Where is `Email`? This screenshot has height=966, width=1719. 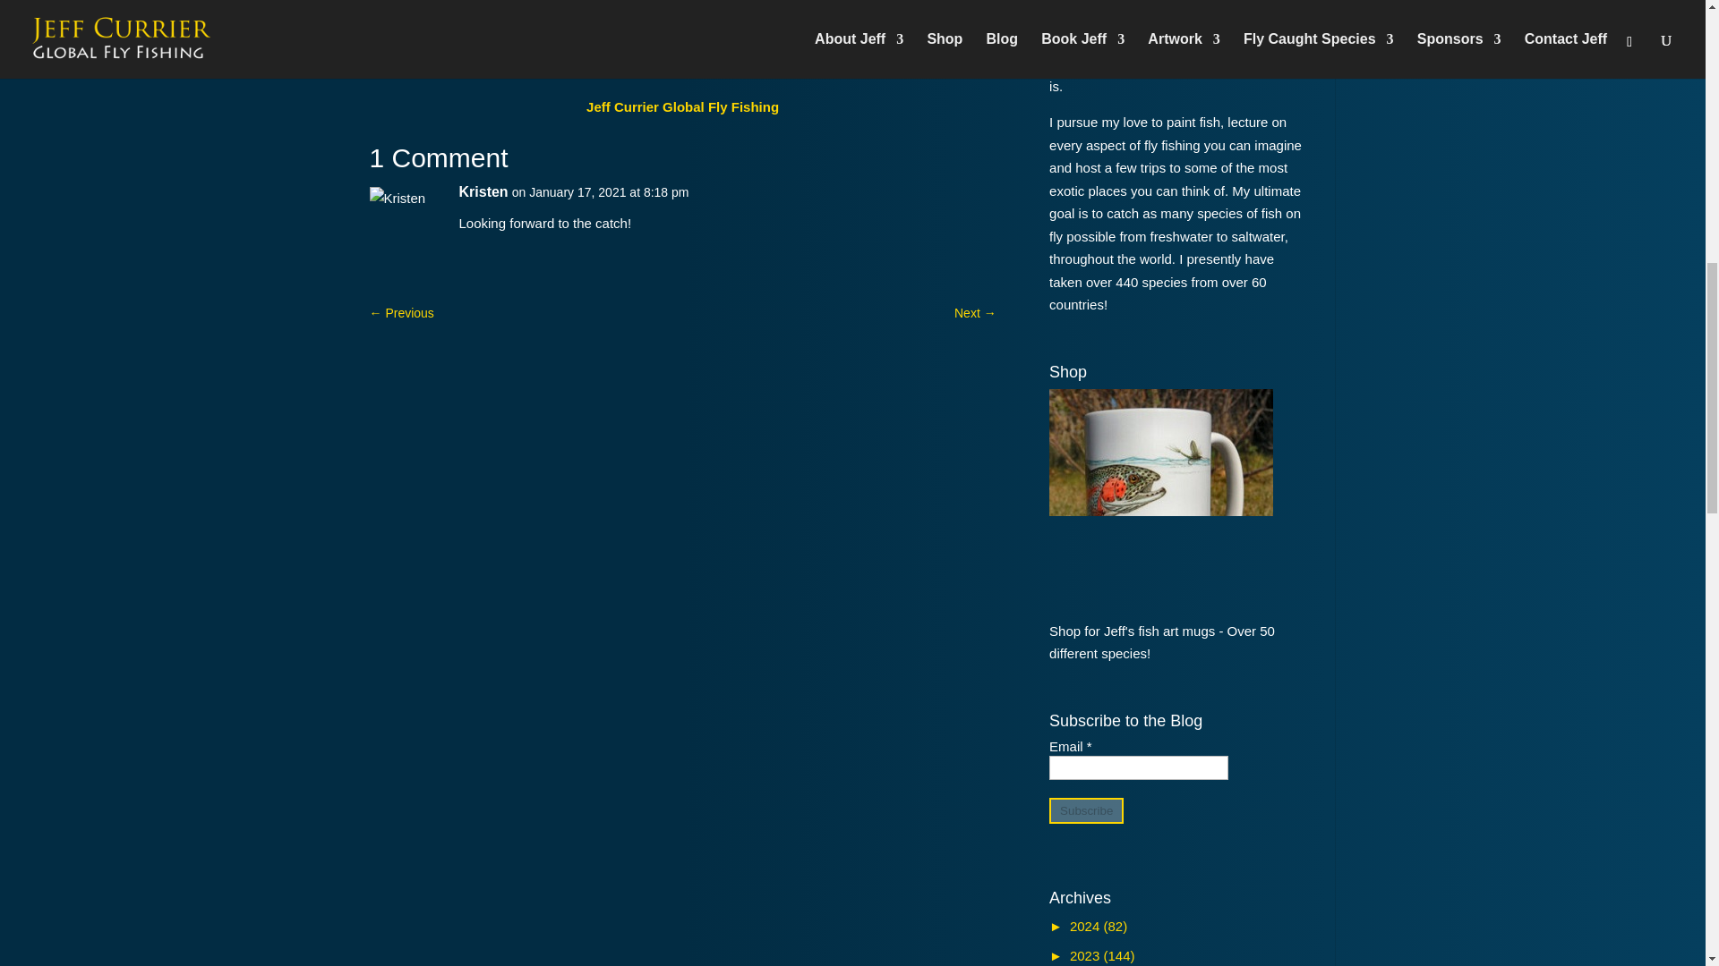
Email is located at coordinates (1139, 767).